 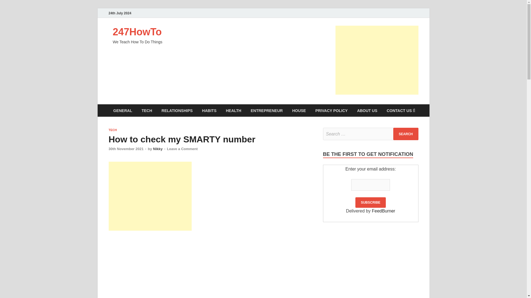 What do you see at coordinates (234, 110) in the screenshot?
I see `HEALTH` at bounding box center [234, 110].